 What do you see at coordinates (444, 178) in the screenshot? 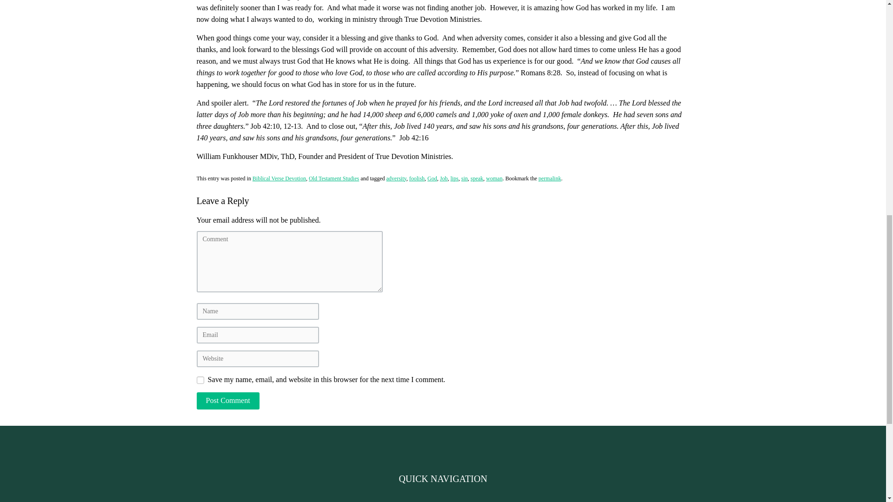
I see `Job` at bounding box center [444, 178].